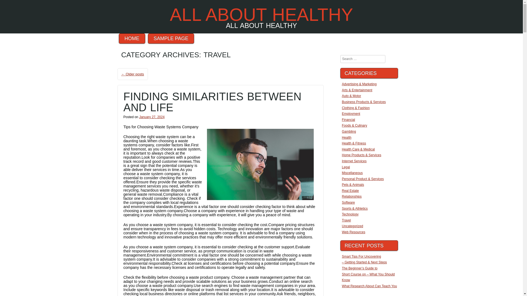  Describe the element at coordinates (261, 15) in the screenshot. I see `All about Healthy` at that location.